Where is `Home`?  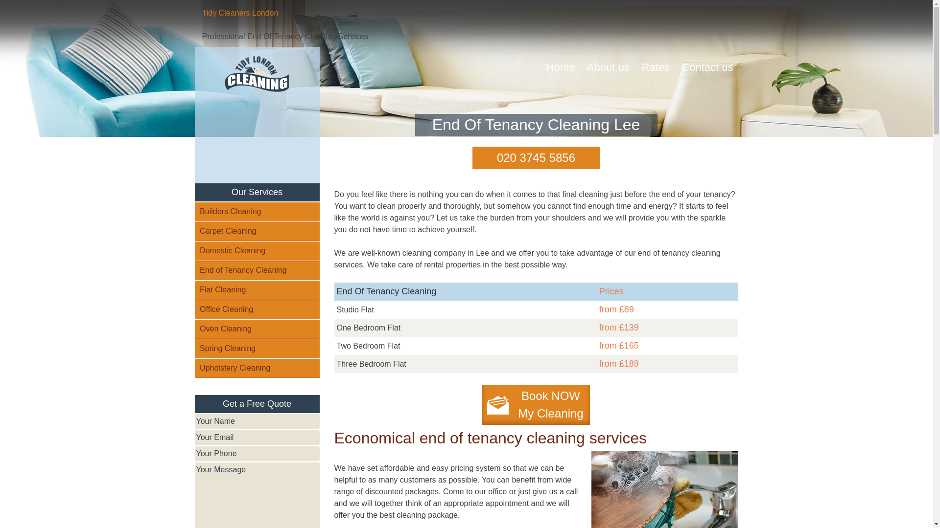
Home is located at coordinates (707, 67).